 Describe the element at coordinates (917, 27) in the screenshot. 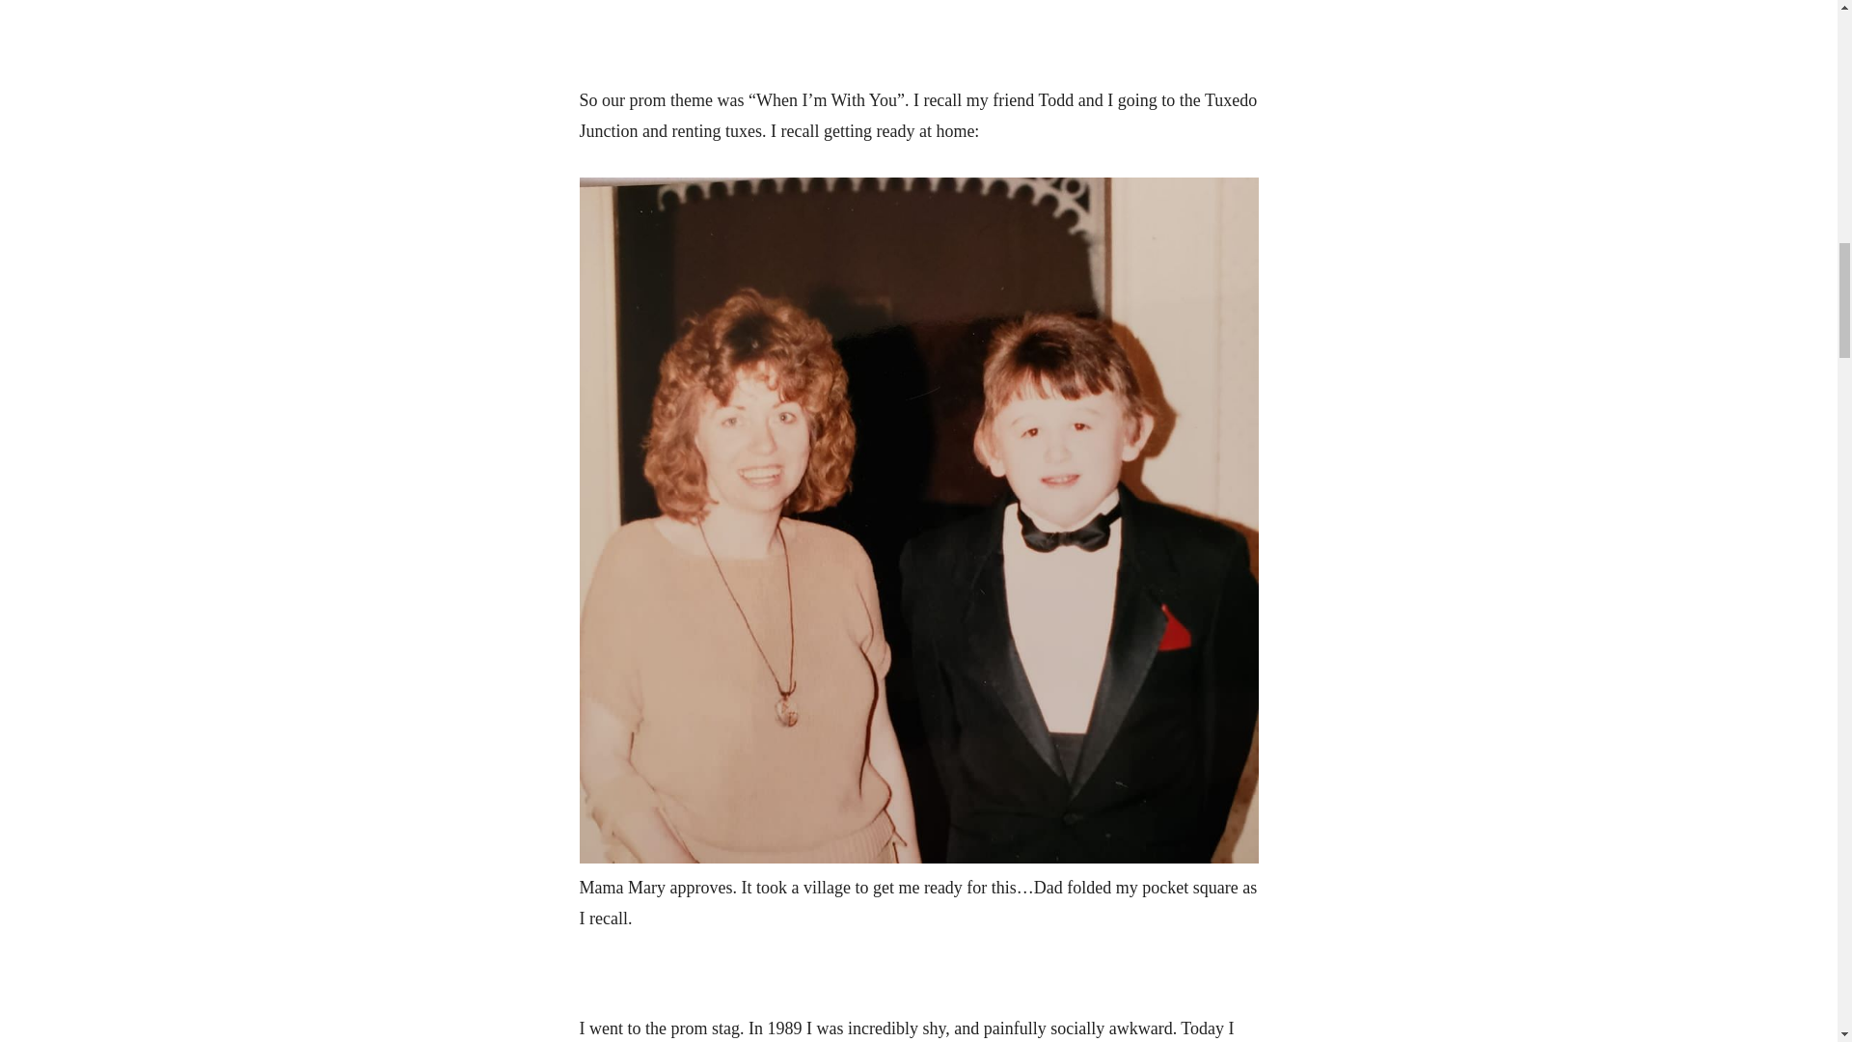

I see `When I'm With You` at that location.